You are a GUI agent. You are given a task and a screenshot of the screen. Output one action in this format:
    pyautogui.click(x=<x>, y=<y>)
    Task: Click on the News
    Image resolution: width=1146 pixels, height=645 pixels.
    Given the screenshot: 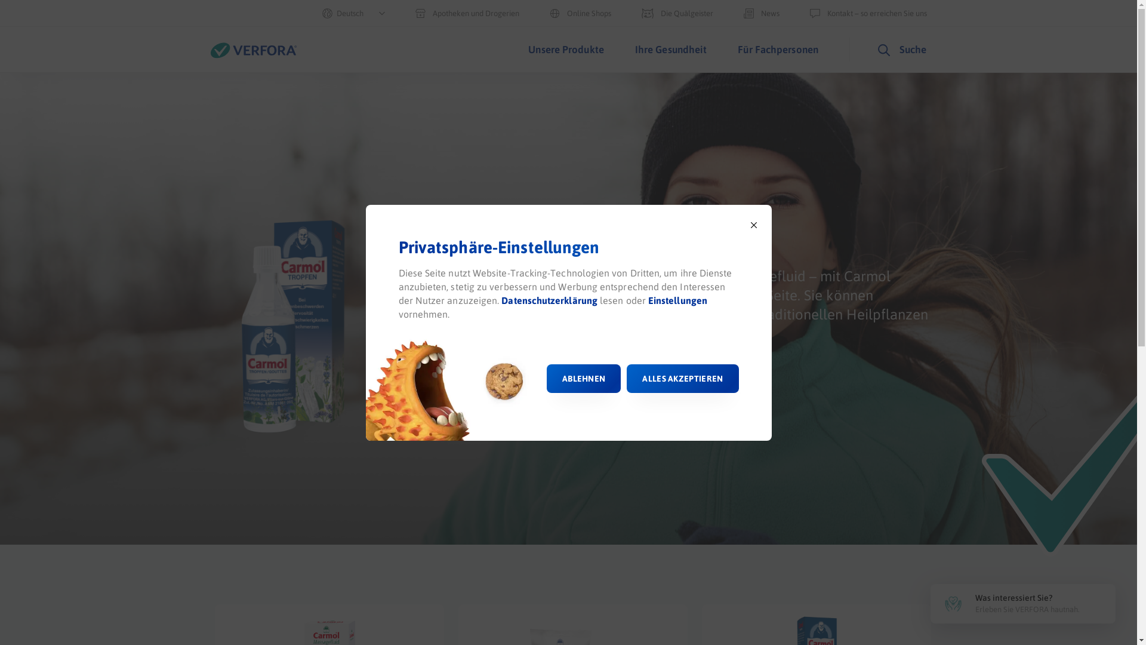 What is the action you would take?
    pyautogui.click(x=762, y=13)
    